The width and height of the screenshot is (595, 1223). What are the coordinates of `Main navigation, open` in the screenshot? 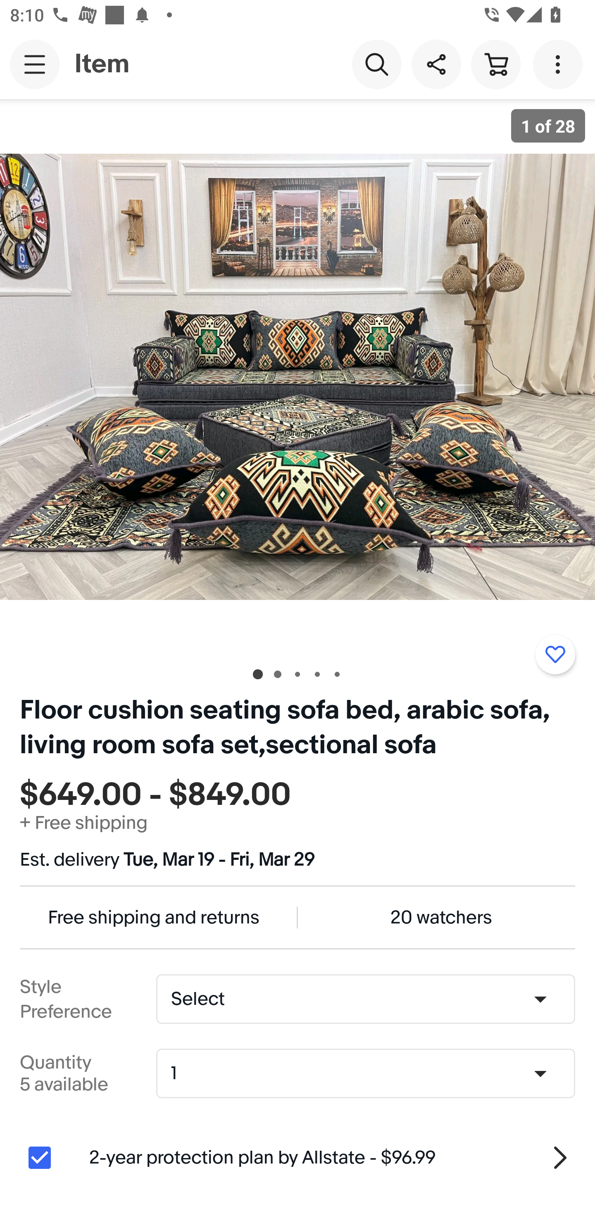 It's located at (35, 64).